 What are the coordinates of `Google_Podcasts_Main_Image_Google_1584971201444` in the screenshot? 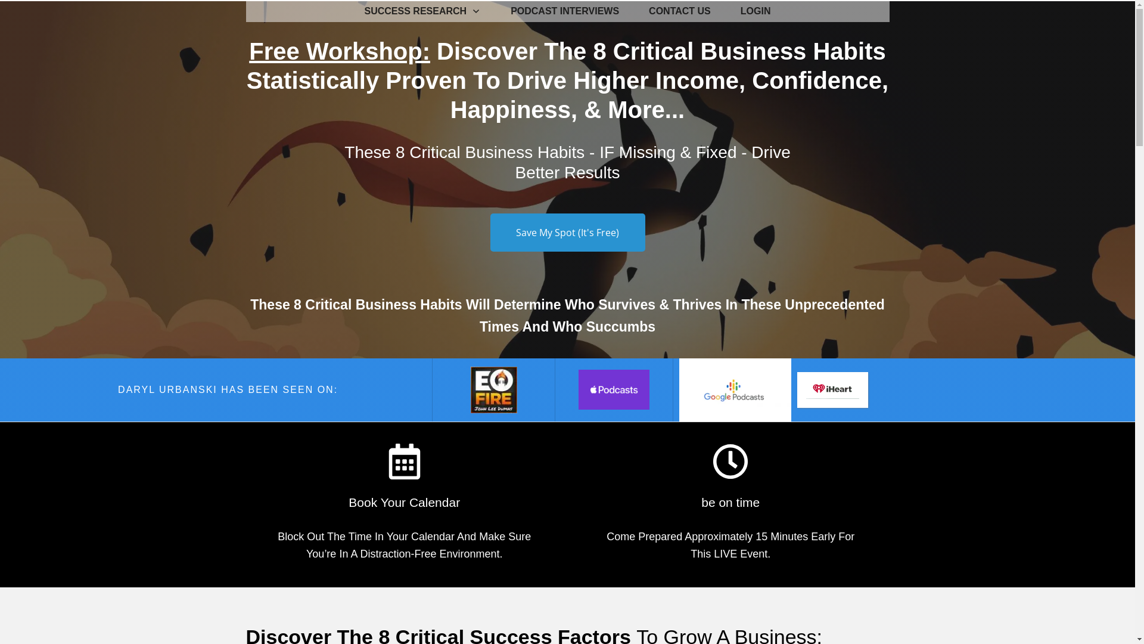 It's located at (735, 390).